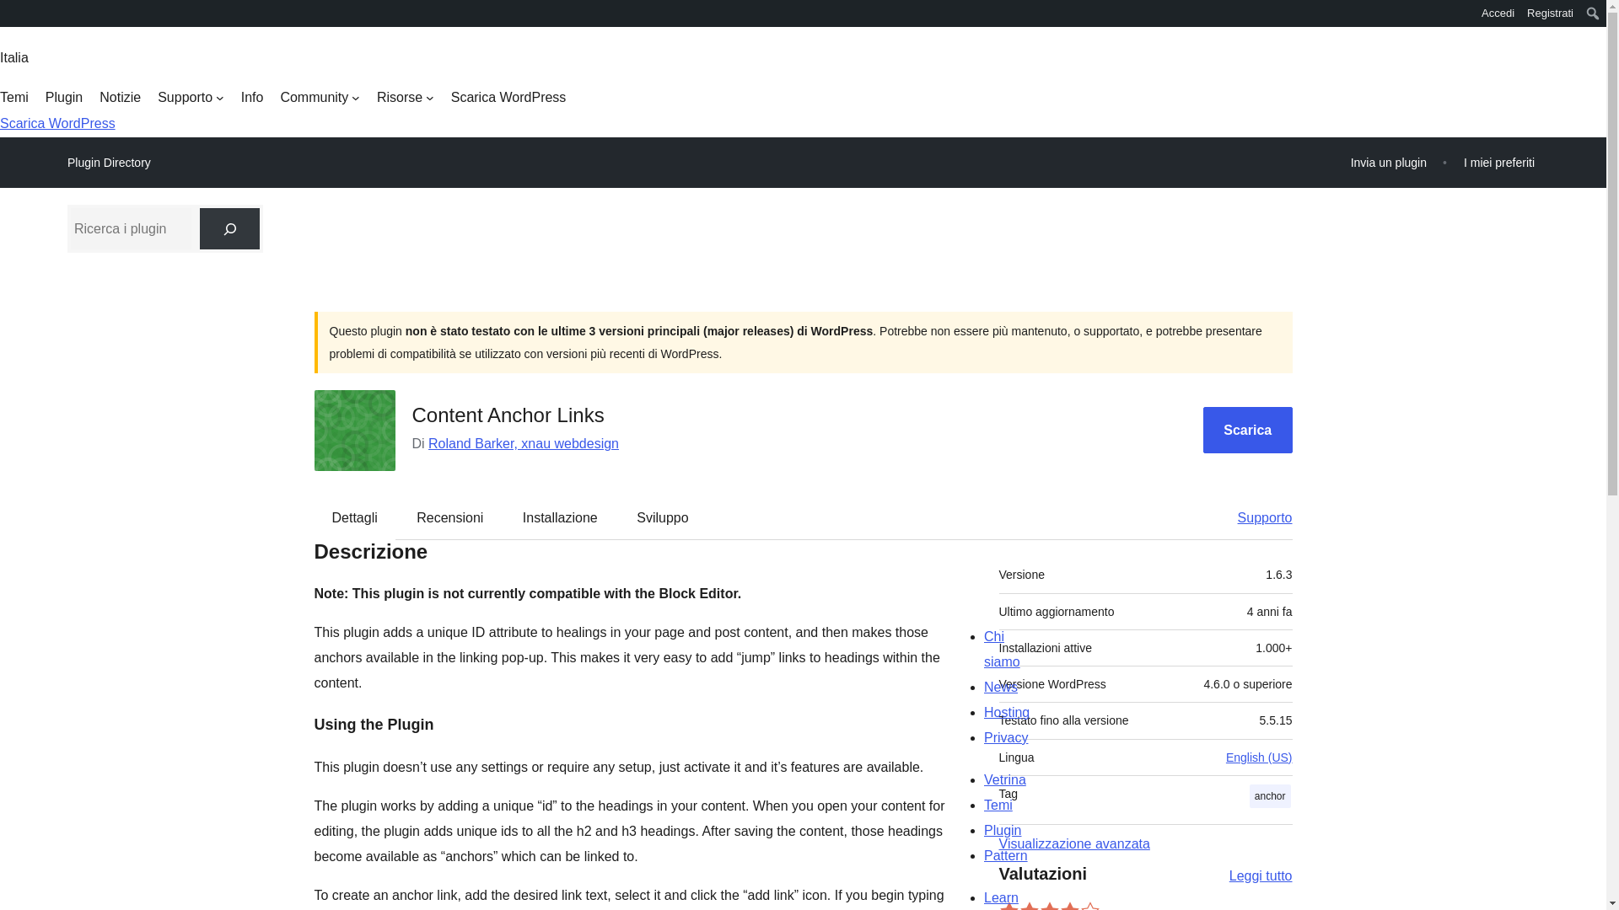  What do you see at coordinates (63, 98) in the screenshot?
I see `Plugin` at bounding box center [63, 98].